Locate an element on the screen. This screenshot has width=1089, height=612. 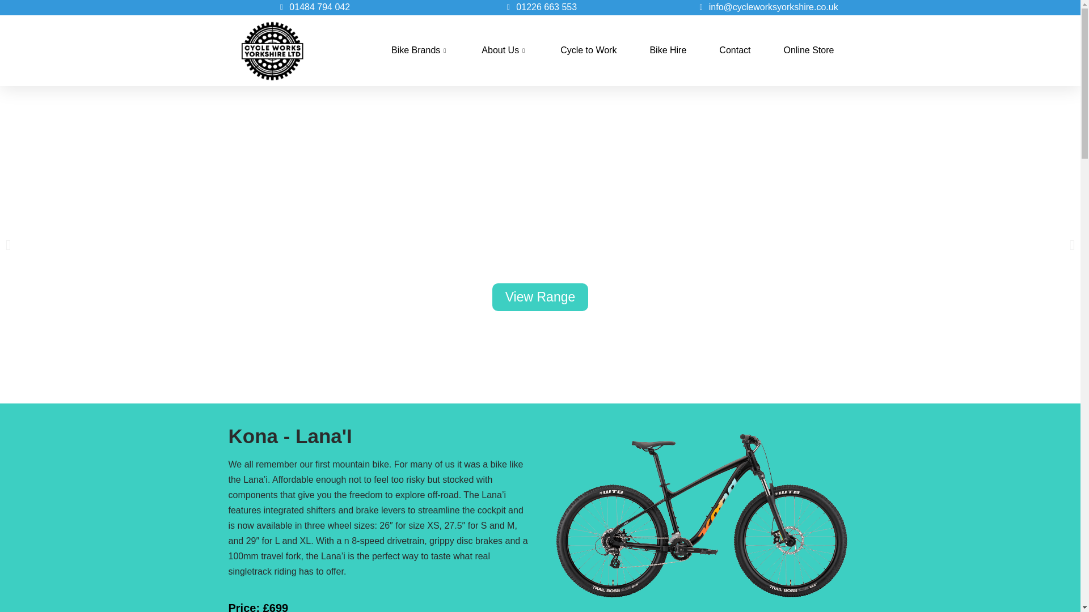
01226 663 553 is located at coordinates (540, 8).